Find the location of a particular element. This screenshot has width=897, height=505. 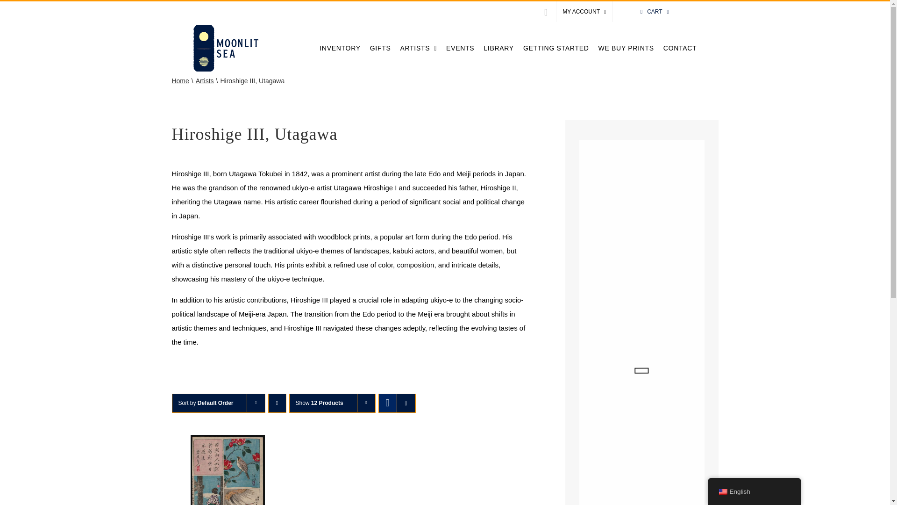

English is located at coordinates (722, 492).